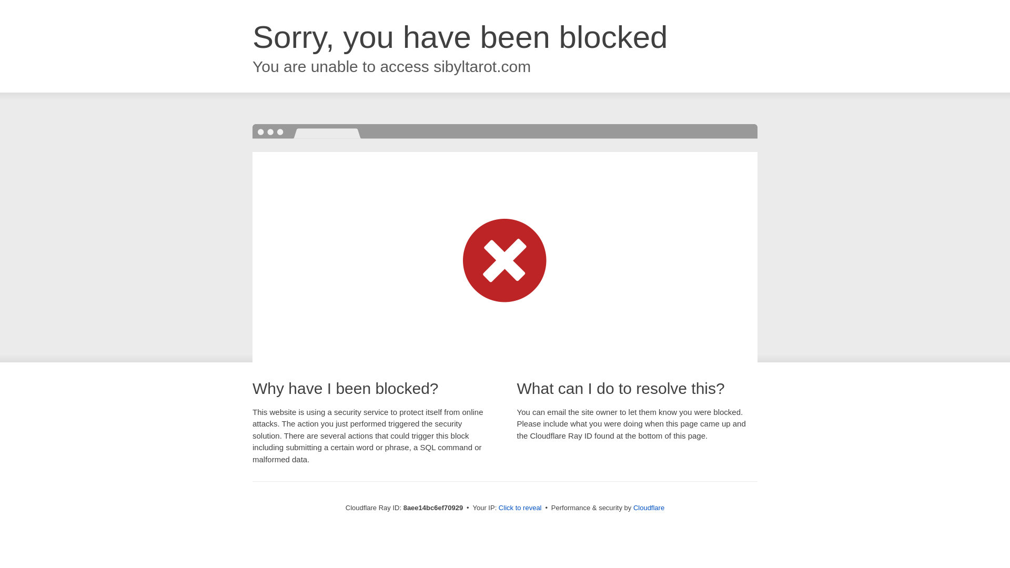 This screenshot has width=1010, height=568. I want to click on Cloudflare, so click(649, 508).